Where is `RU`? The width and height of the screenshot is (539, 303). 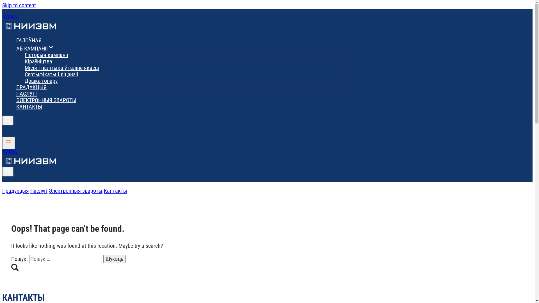 RU is located at coordinates (17, 152).